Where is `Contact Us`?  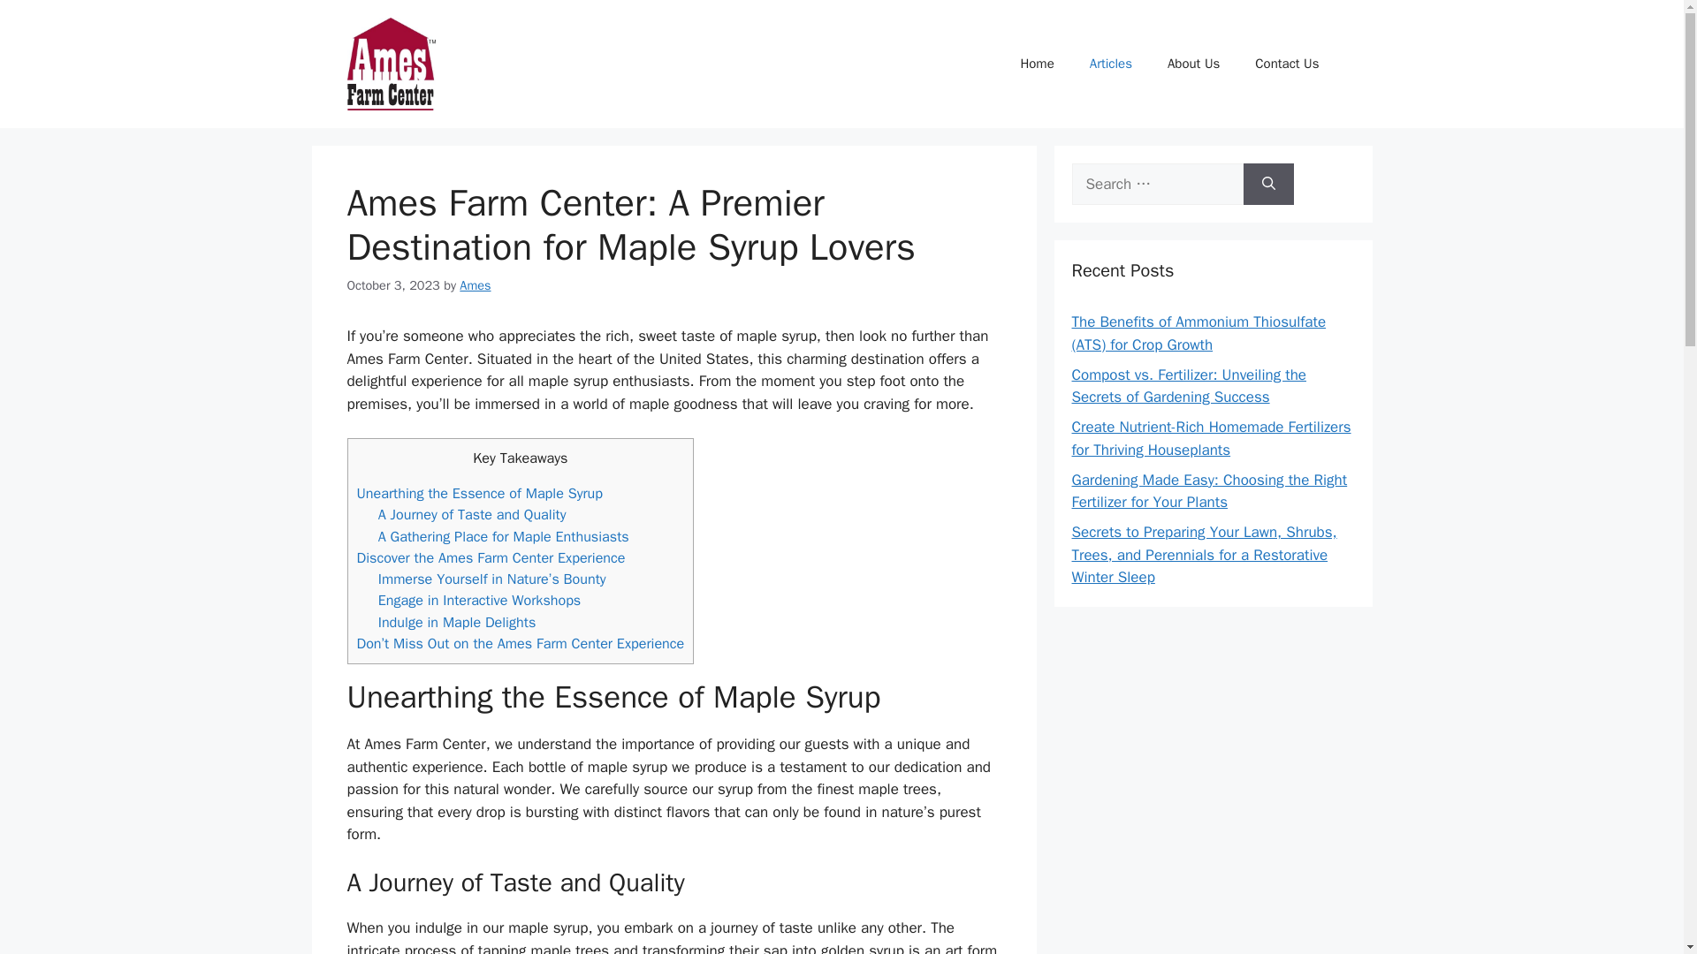 Contact Us is located at coordinates (1287, 64).